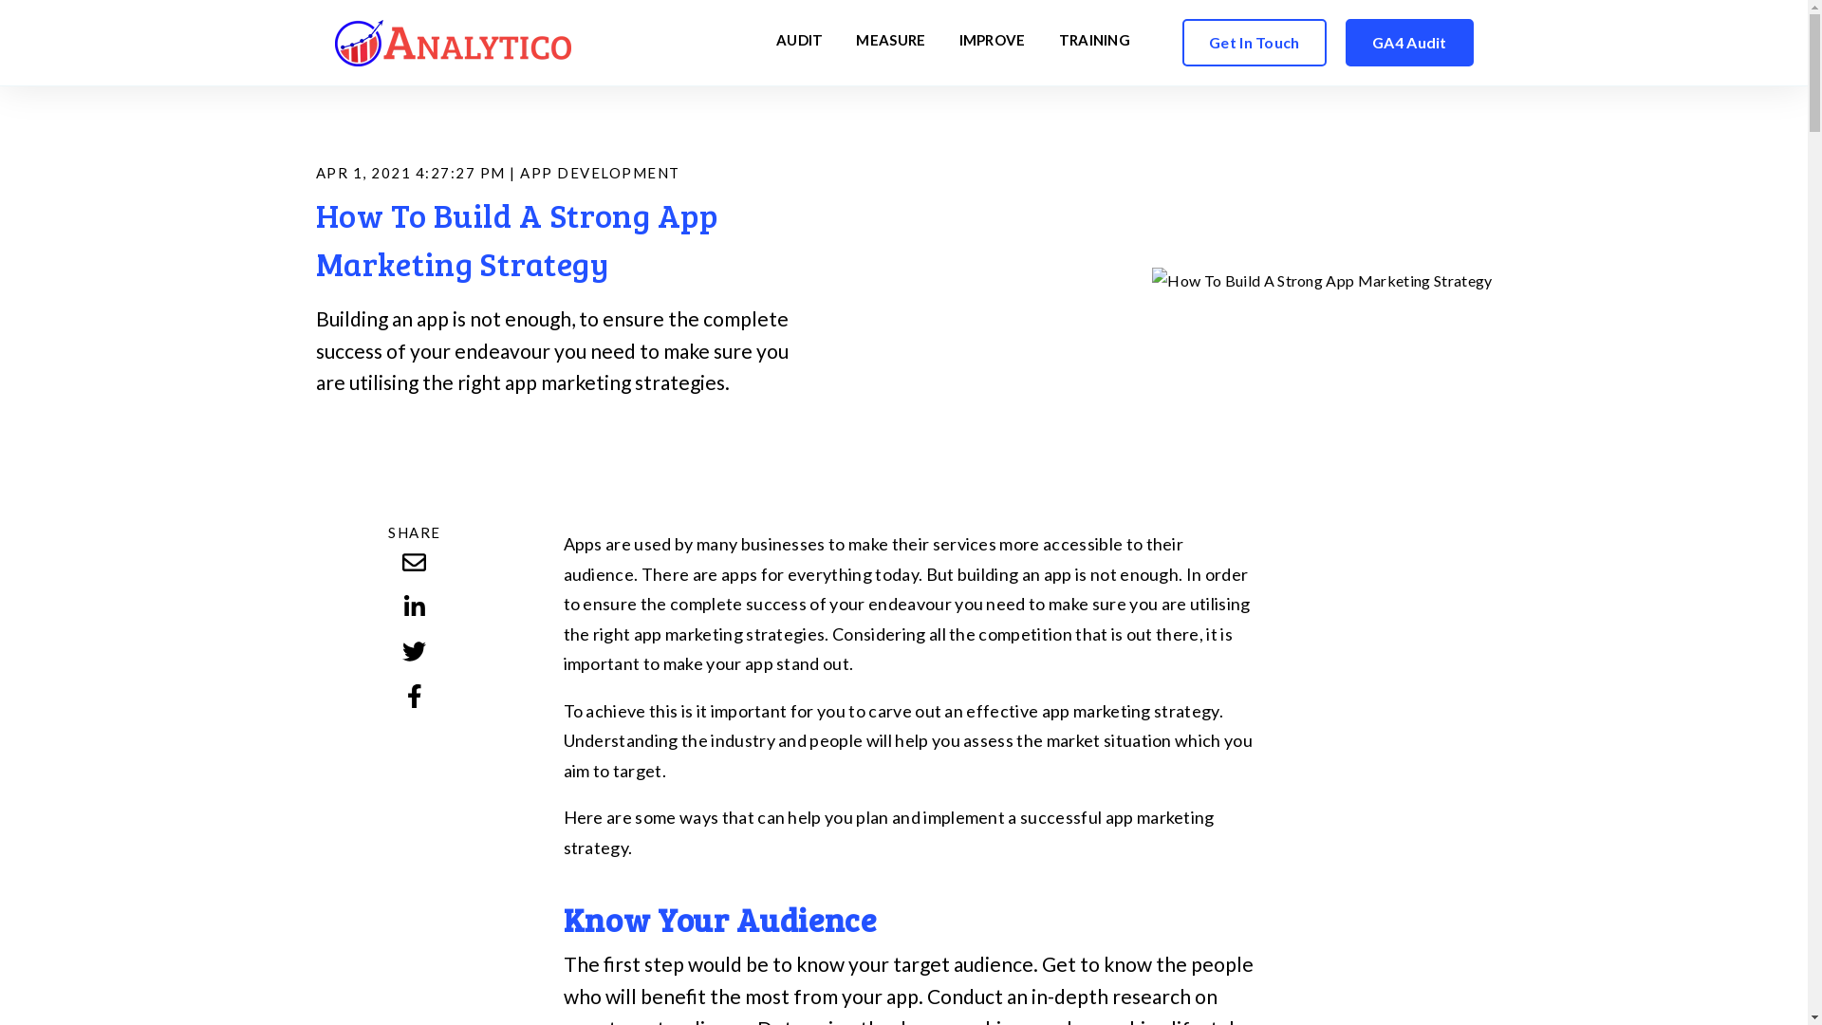  I want to click on AUDIT, so click(800, 42).